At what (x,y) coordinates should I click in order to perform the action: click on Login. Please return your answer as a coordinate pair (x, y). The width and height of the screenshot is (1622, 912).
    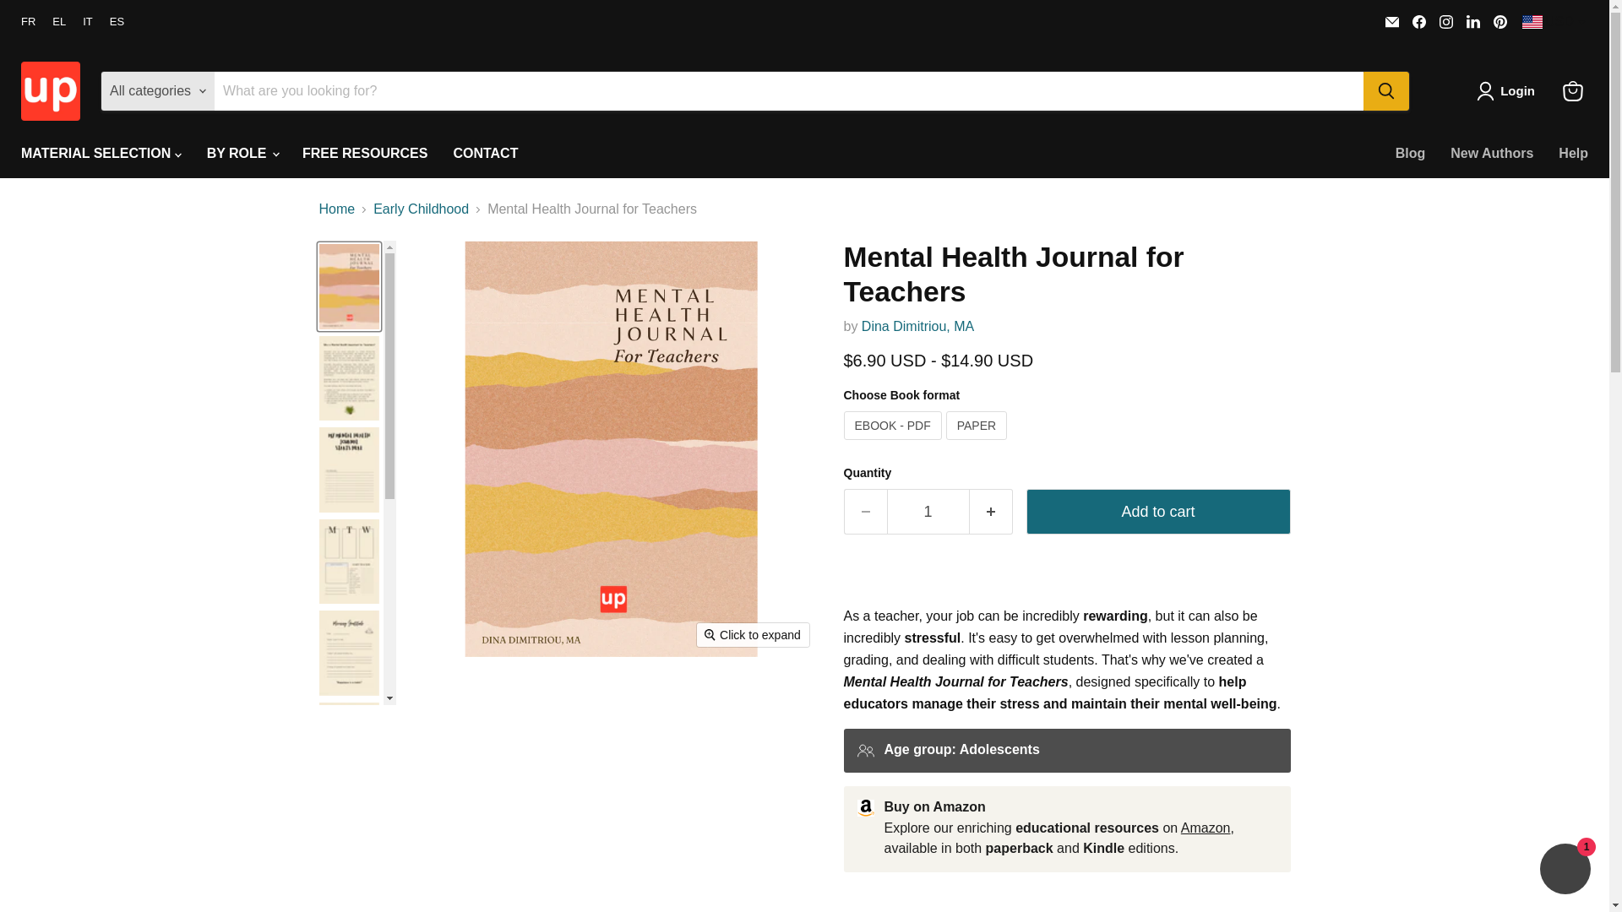
    Looking at the image, I should click on (1509, 91).